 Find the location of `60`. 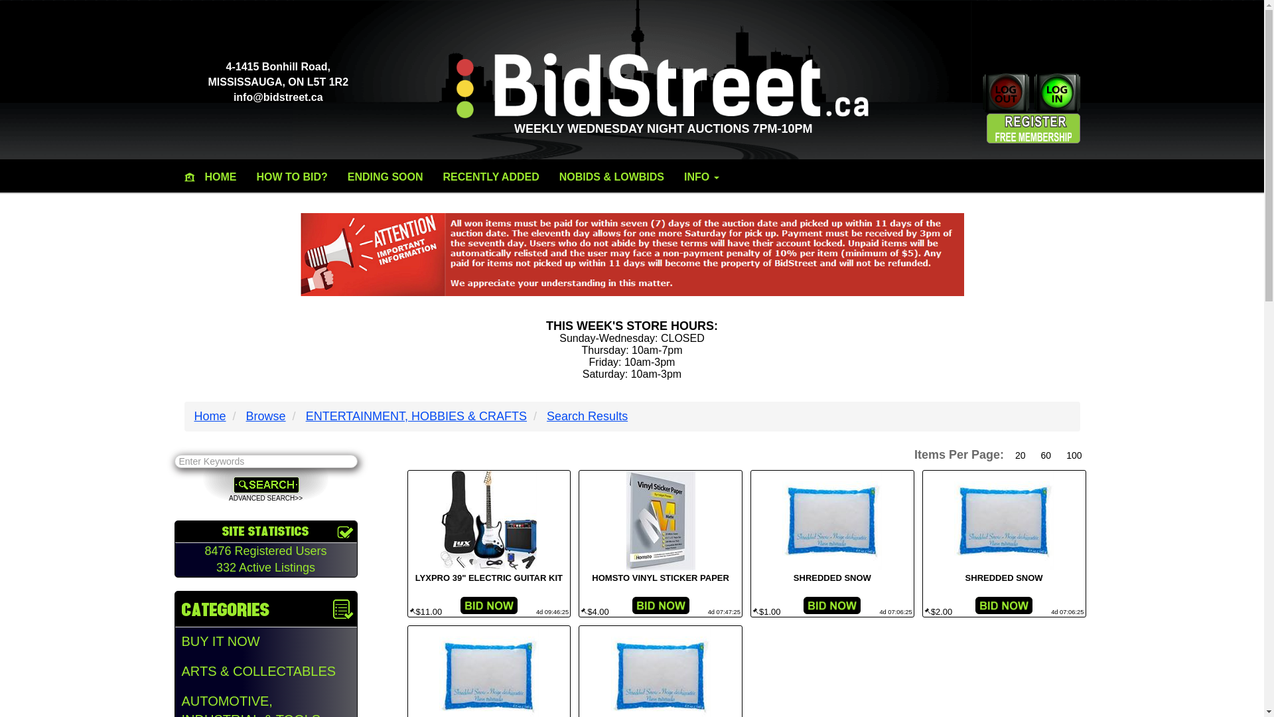

60 is located at coordinates (1046, 455).